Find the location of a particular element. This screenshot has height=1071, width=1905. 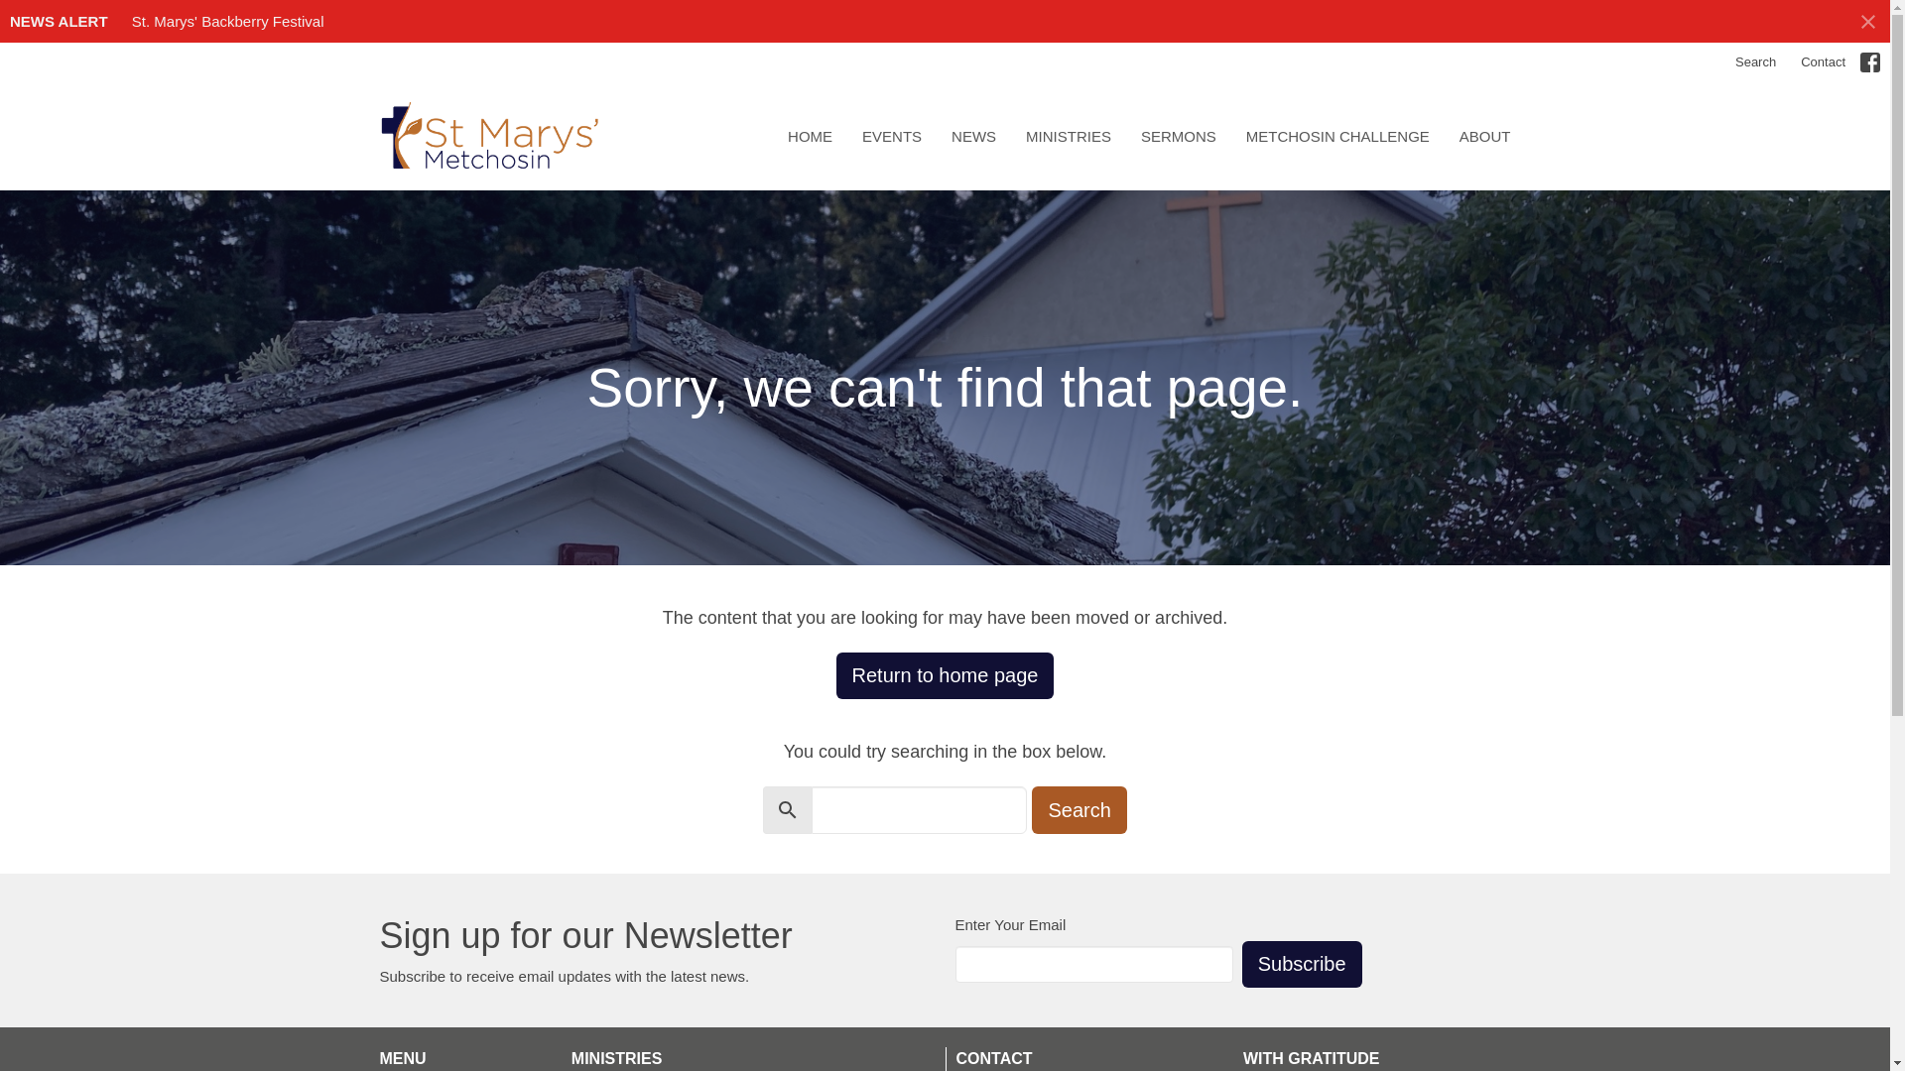

Search is located at coordinates (1079, 809).